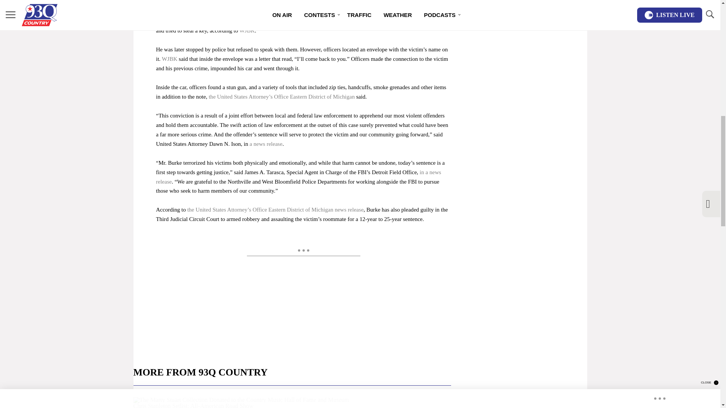 The height and width of the screenshot is (408, 726). Describe the element at coordinates (298, 177) in the screenshot. I see `in a news release` at that location.